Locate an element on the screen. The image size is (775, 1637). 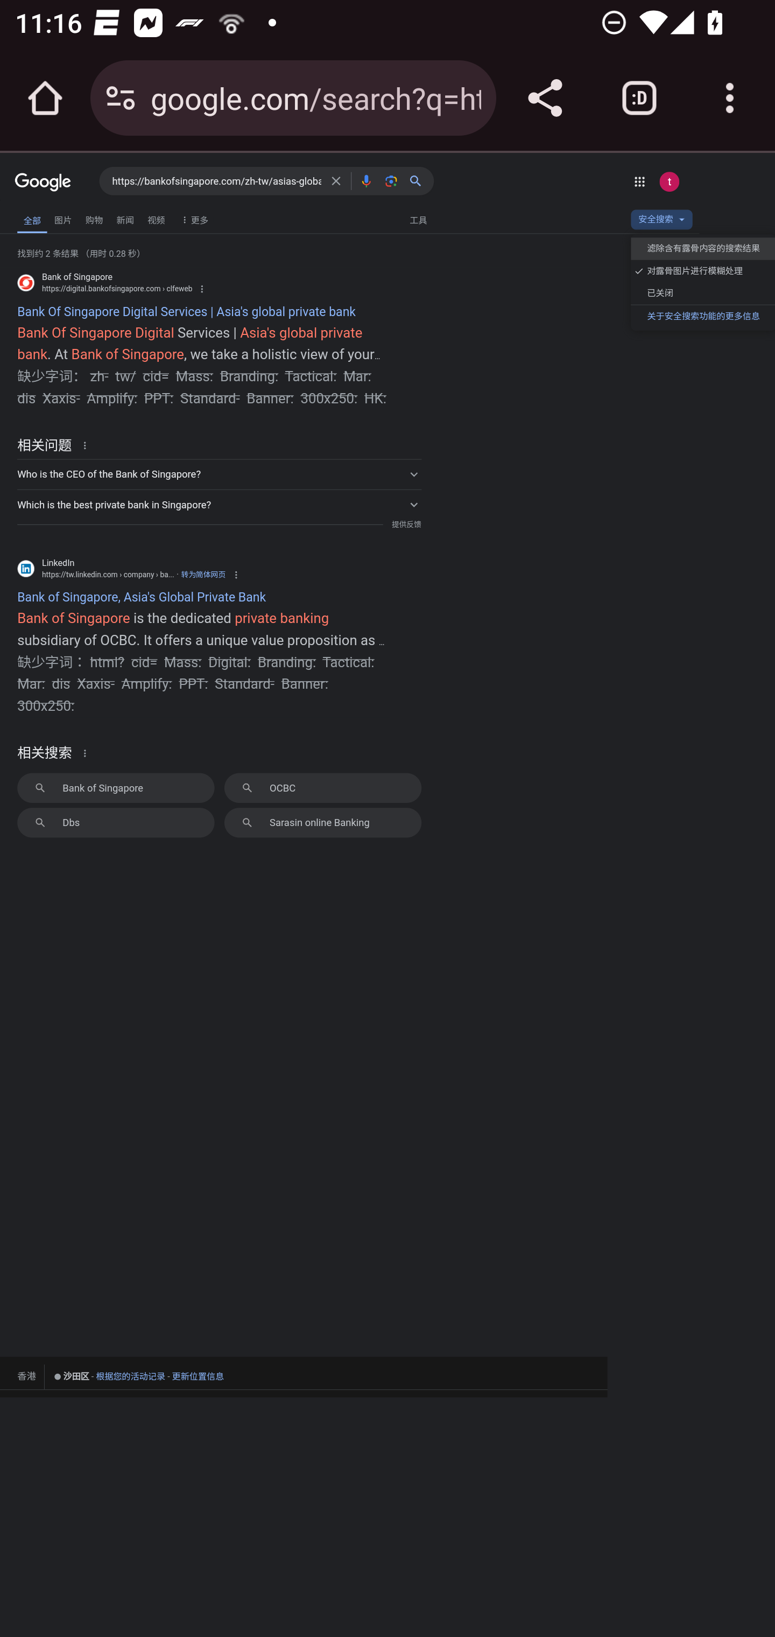
转为简体网页 is located at coordinates (203, 574).